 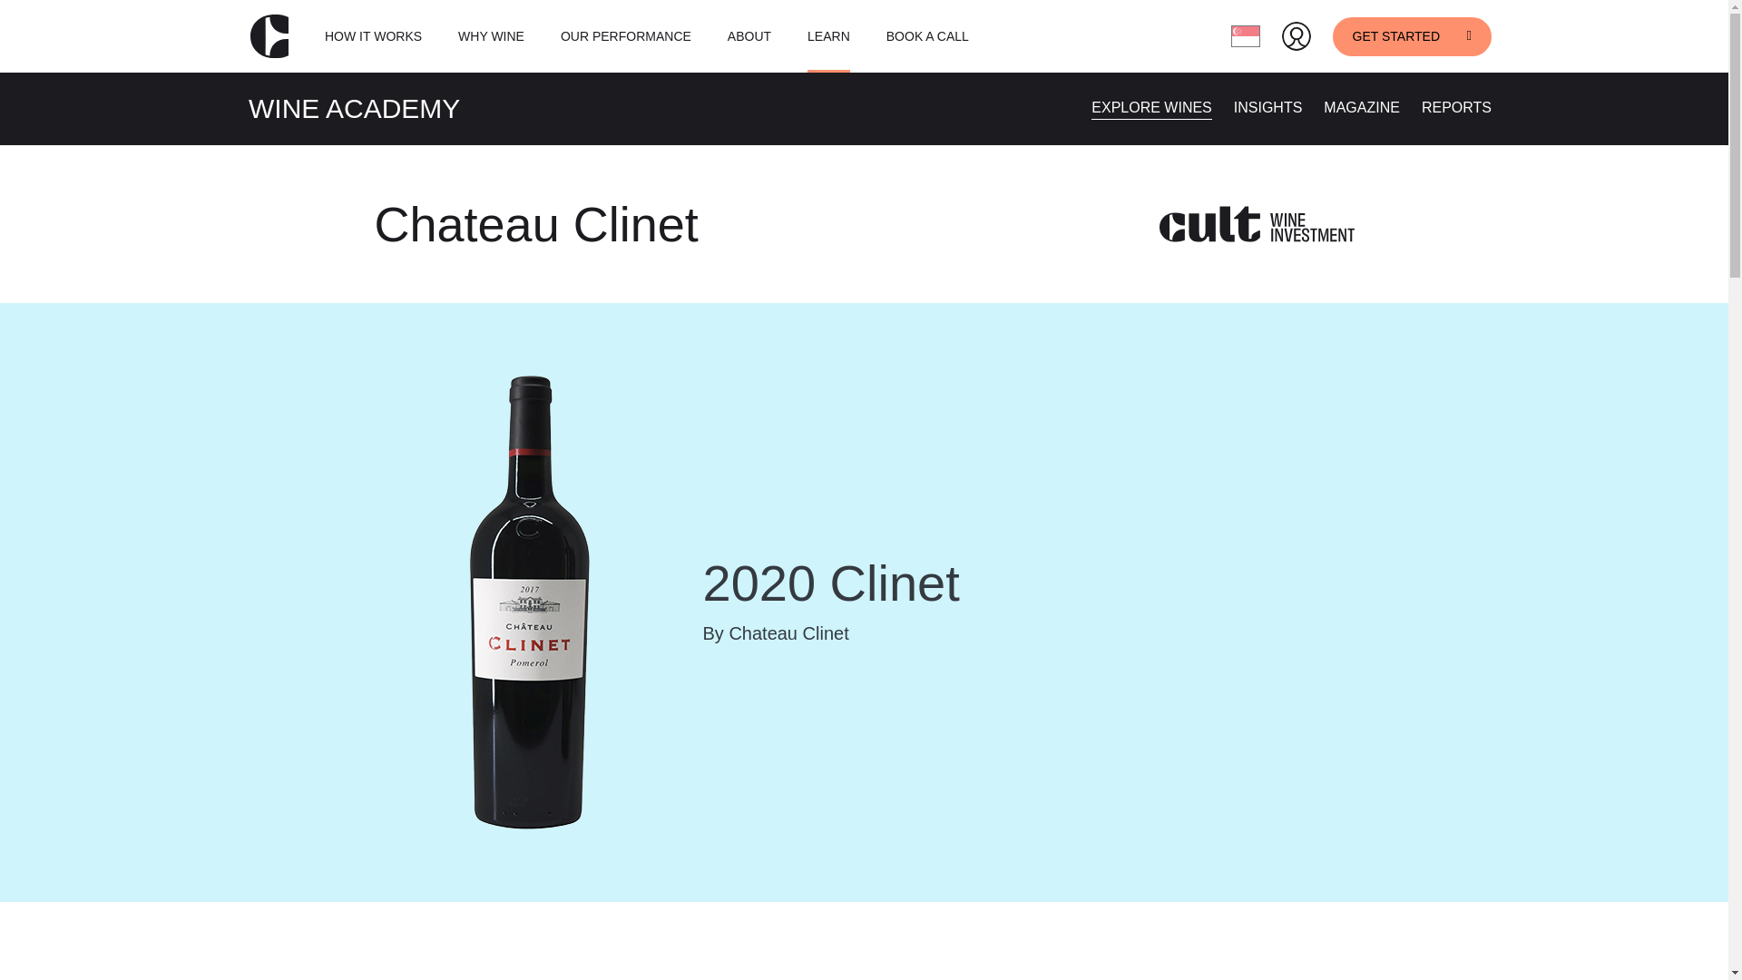 What do you see at coordinates (490, 36) in the screenshot?
I see `WHY WINE` at bounding box center [490, 36].